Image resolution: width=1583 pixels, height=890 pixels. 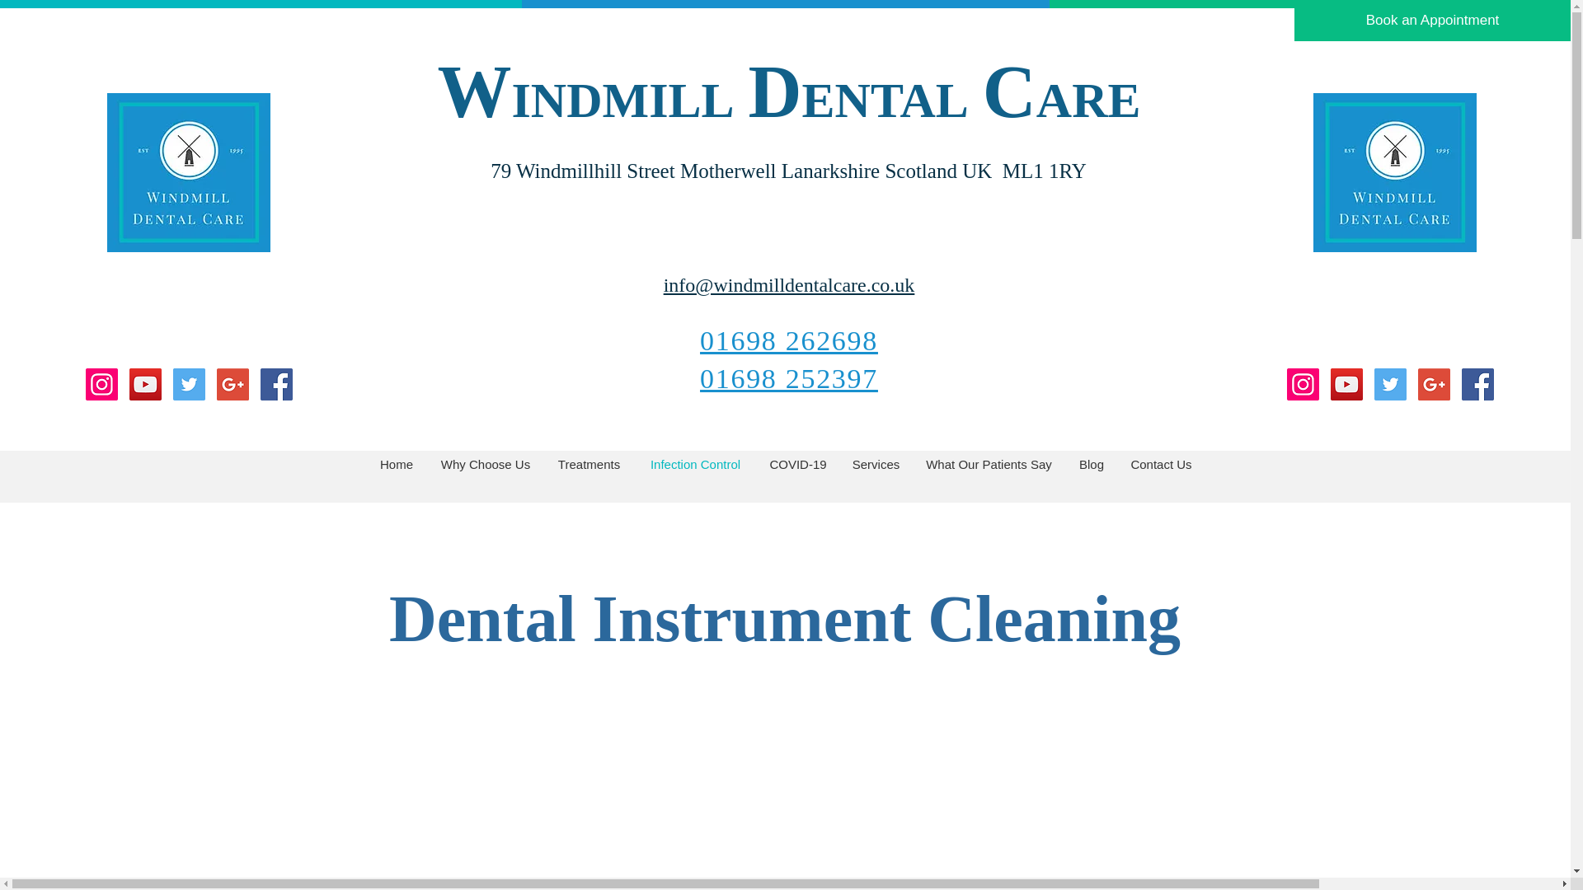 What do you see at coordinates (1432, 20) in the screenshot?
I see `Book an Appointment` at bounding box center [1432, 20].